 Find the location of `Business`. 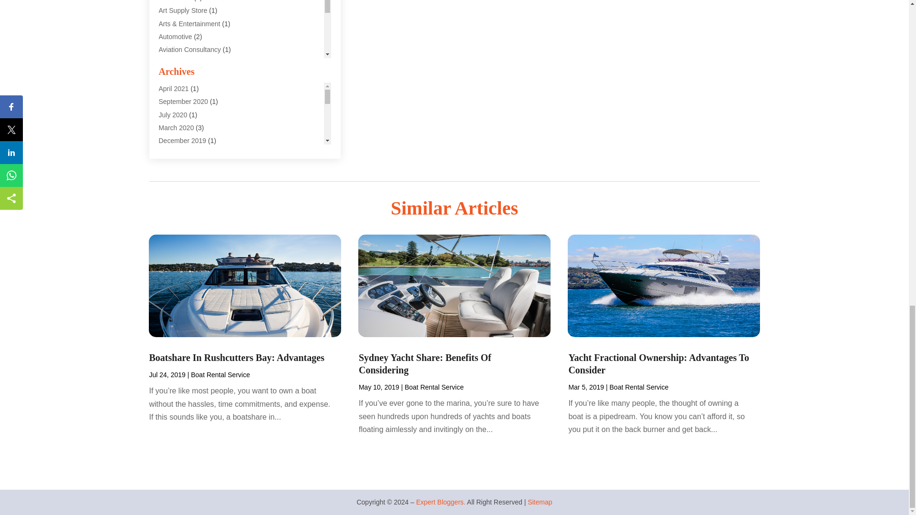

Business is located at coordinates (172, 114).